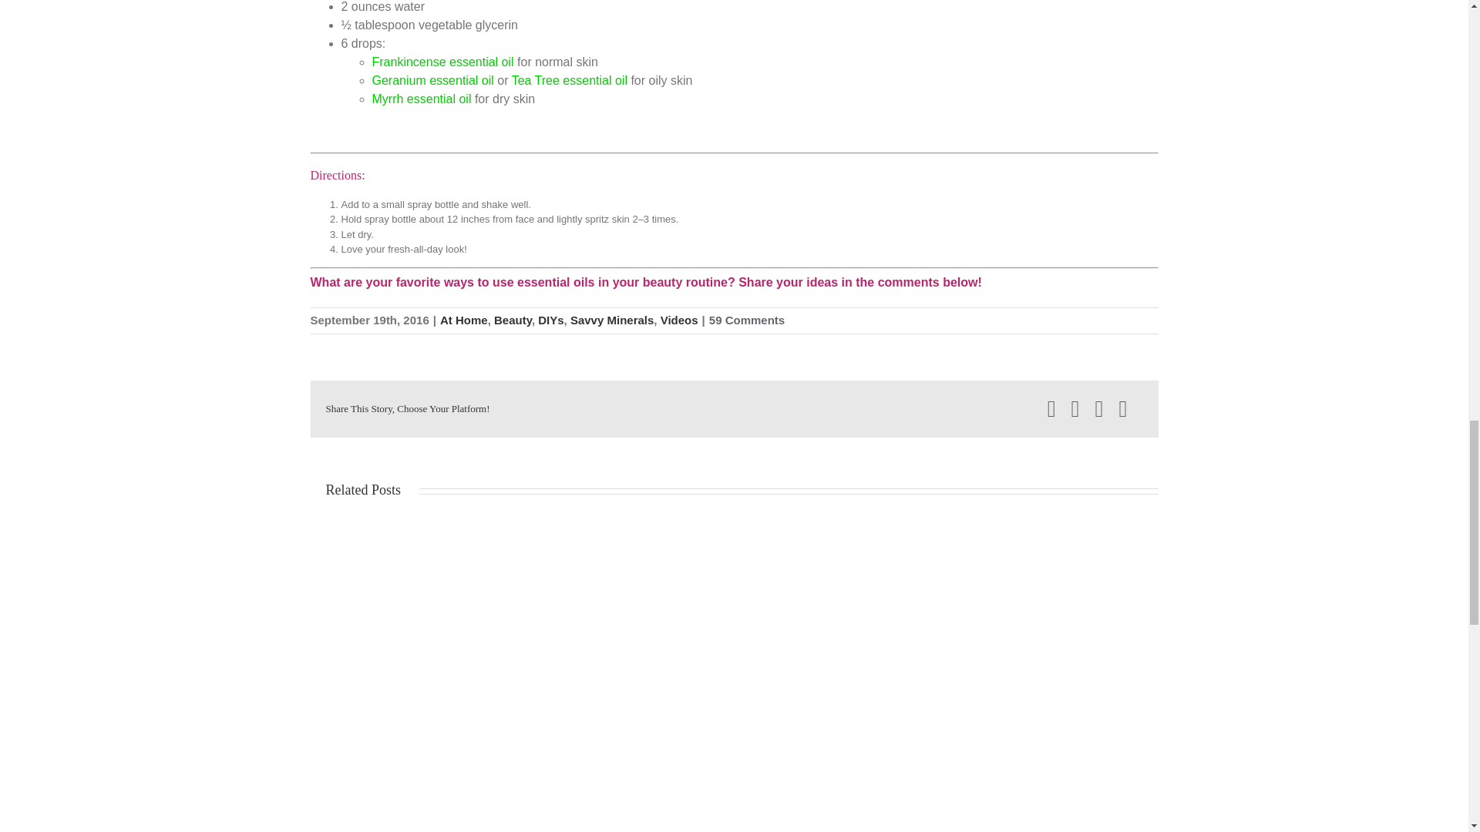 The height and width of the screenshot is (832, 1480). I want to click on Tea Tree essential oil, so click(570, 80).